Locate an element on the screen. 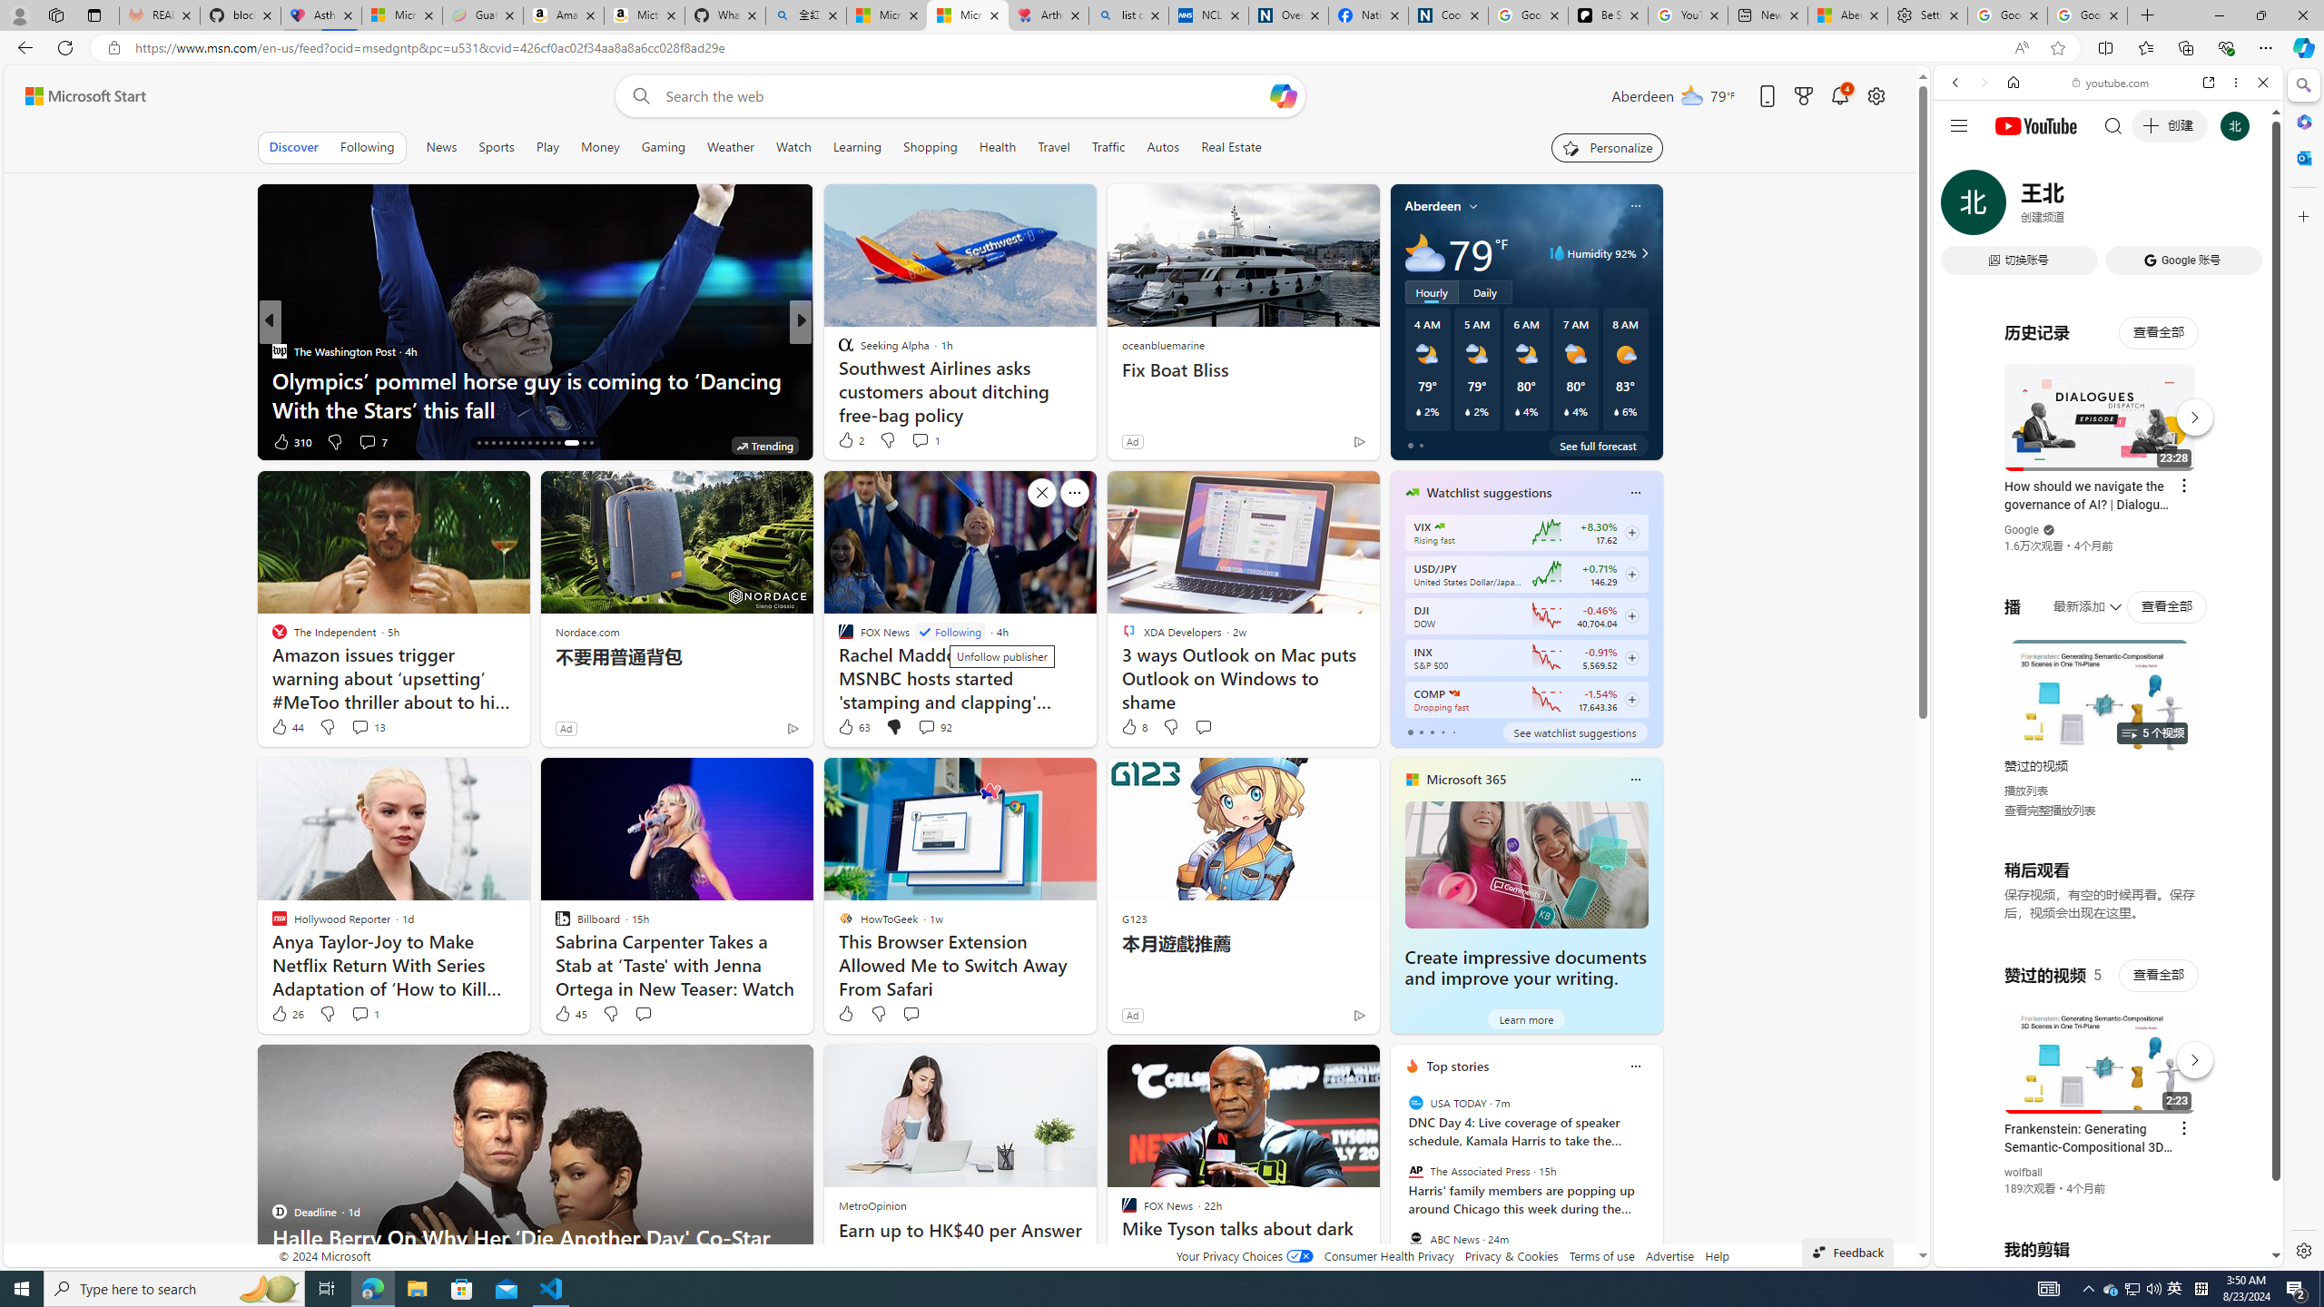  YouTube is located at coordinates (2101, 1046).